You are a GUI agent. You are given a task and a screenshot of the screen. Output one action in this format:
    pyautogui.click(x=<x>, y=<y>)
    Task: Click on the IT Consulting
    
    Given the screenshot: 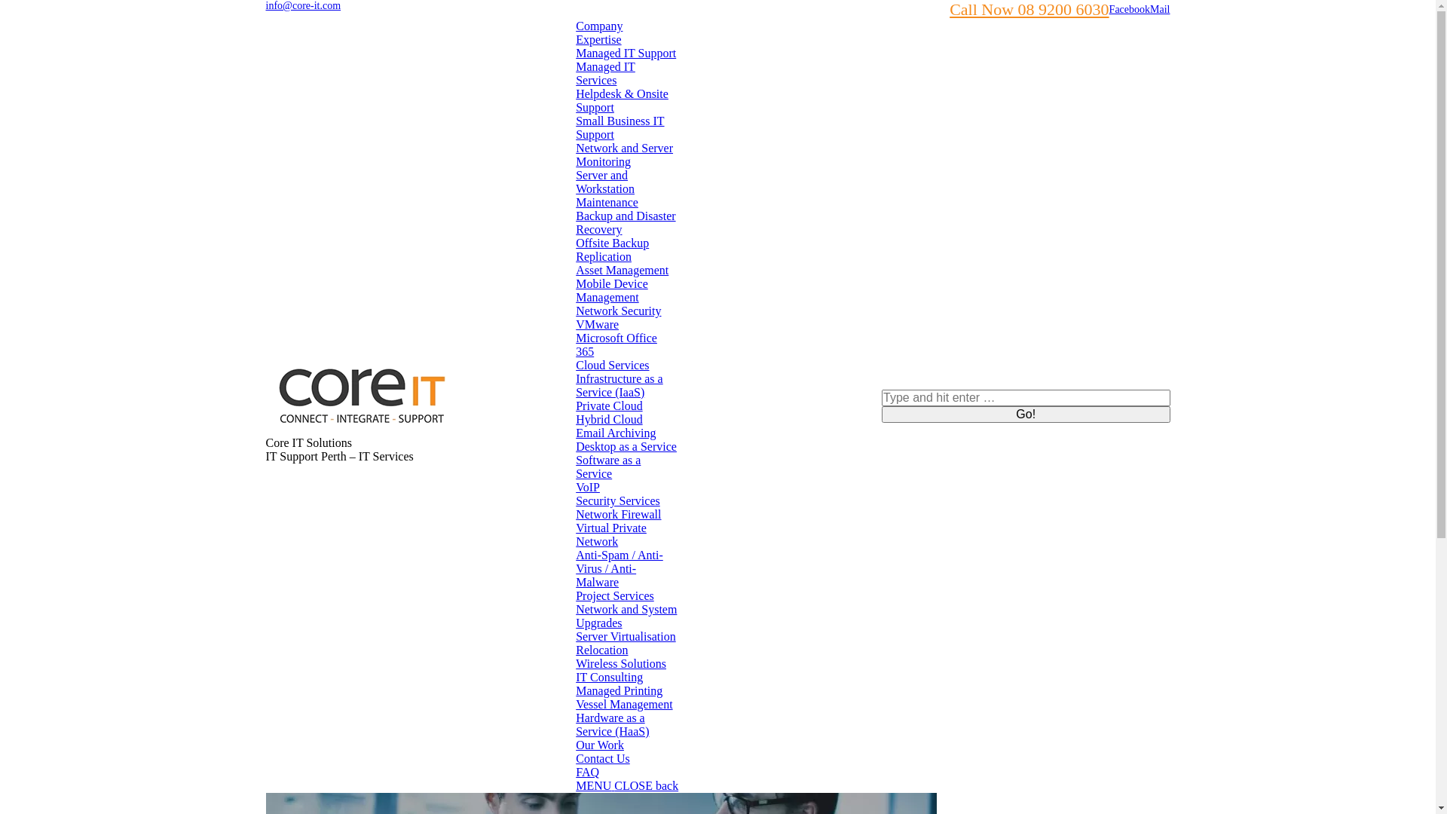 What is the action you would take?
    pyautogui.click(x=609, y=677)
    